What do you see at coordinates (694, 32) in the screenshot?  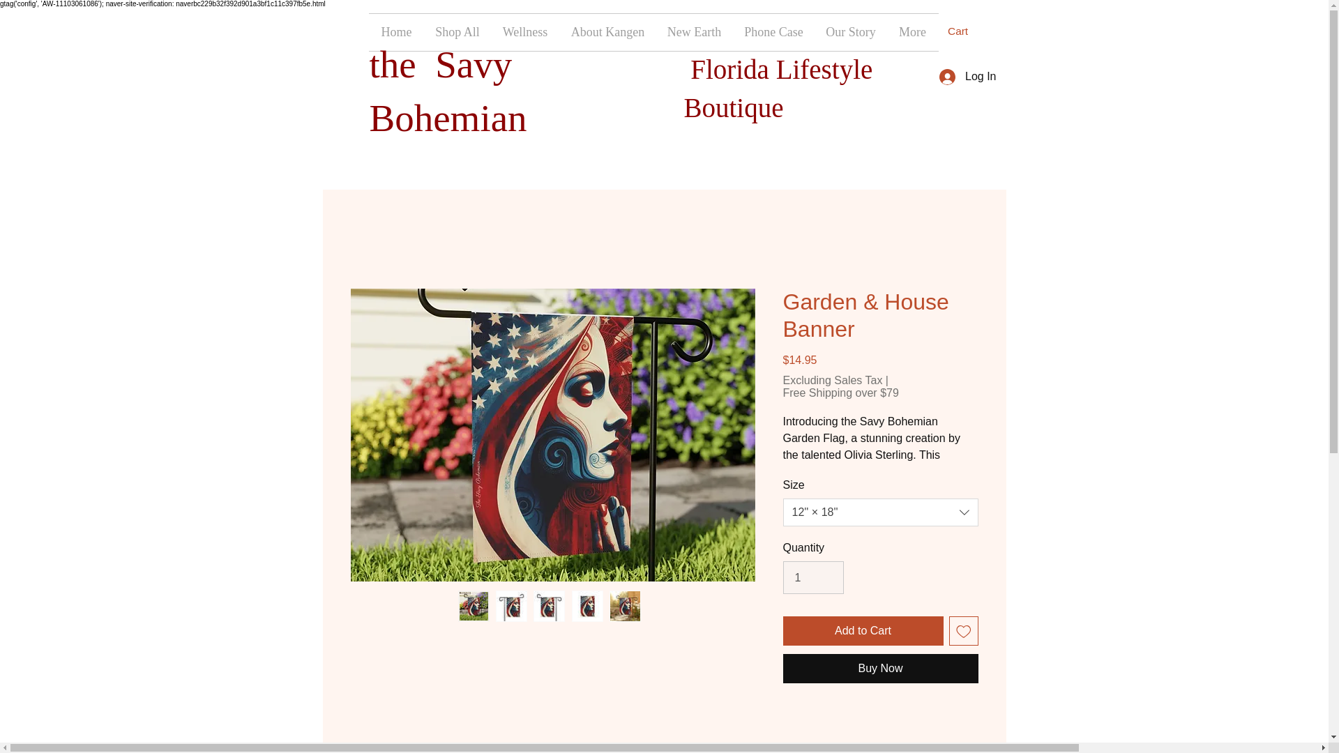 I see `New Earth` at bounding box center [694, 32].